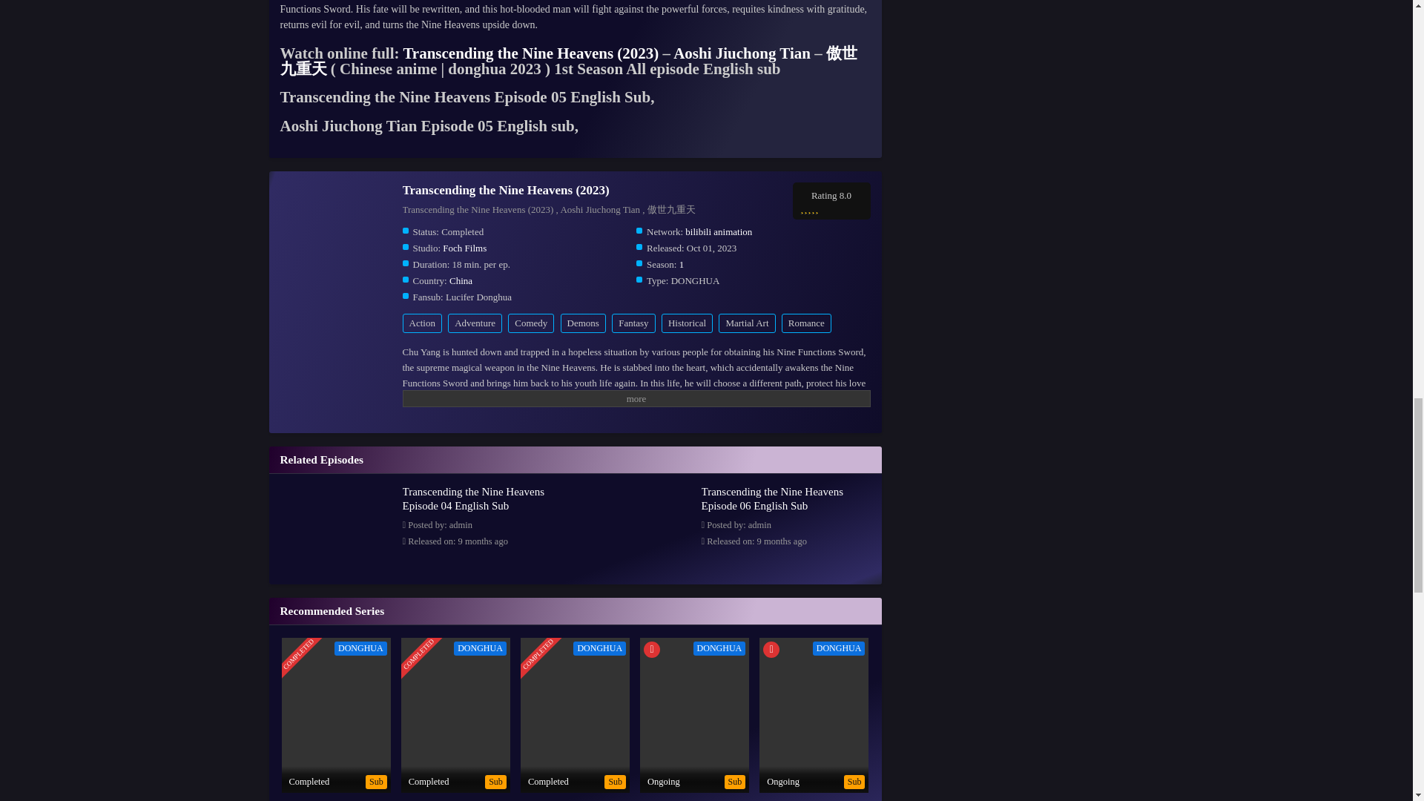  I want to click on Aoshi Jiuchong Tian, so click(742, 53).